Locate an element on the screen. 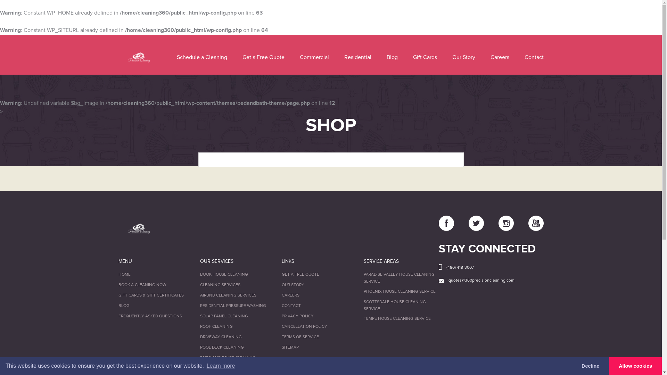  TEMPE HOUSE CLEANING SERVICE is located at coordinates (397, 319).